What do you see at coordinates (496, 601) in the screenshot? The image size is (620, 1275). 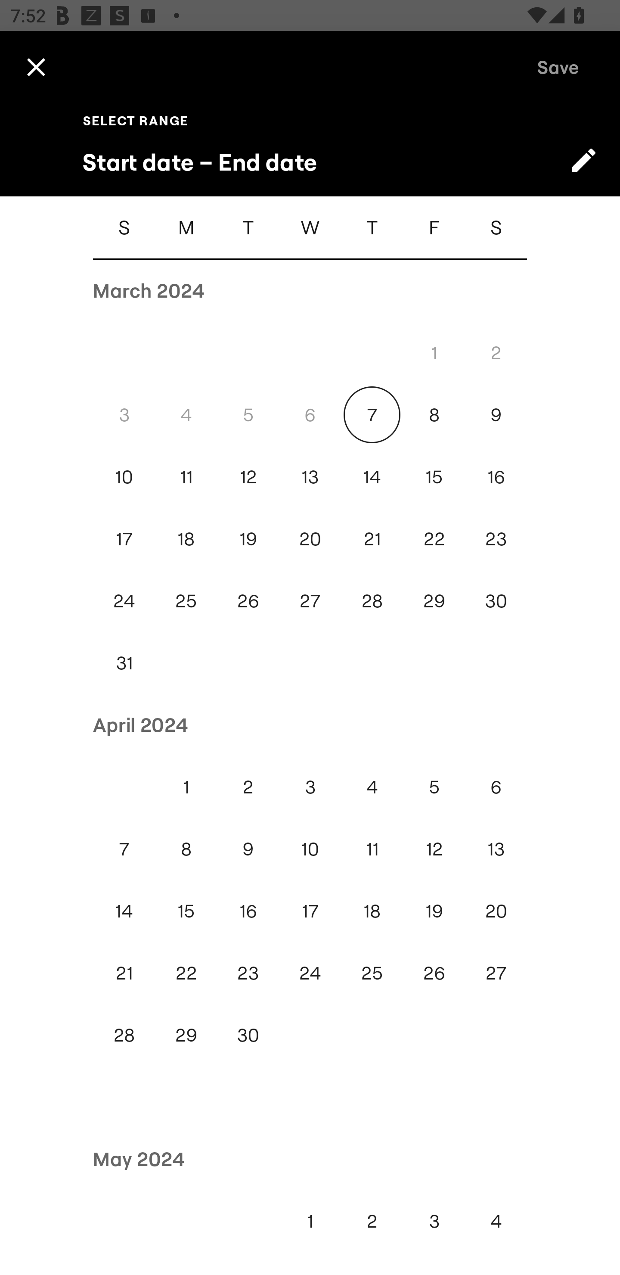 I see `30 Sat, Mar 30` at bounding box center [496, 601].